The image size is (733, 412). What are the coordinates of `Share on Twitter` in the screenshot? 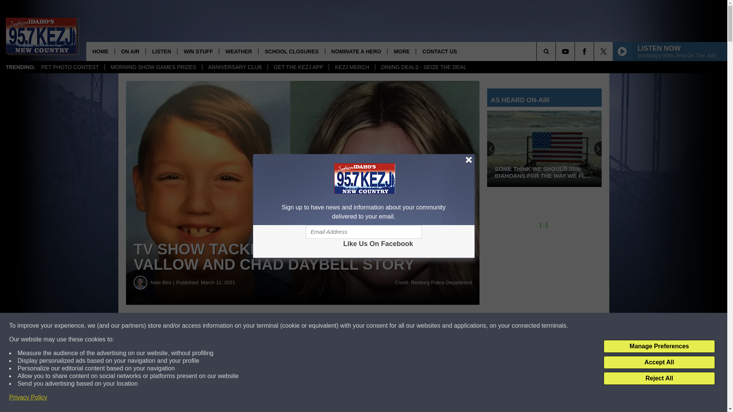 It's located at (373, 326).